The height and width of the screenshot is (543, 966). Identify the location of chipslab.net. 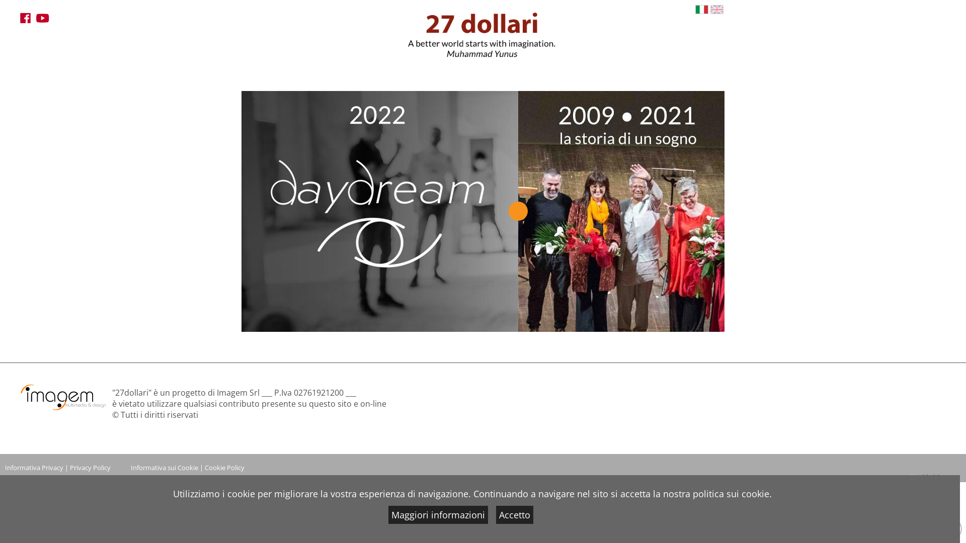
(936, 476).